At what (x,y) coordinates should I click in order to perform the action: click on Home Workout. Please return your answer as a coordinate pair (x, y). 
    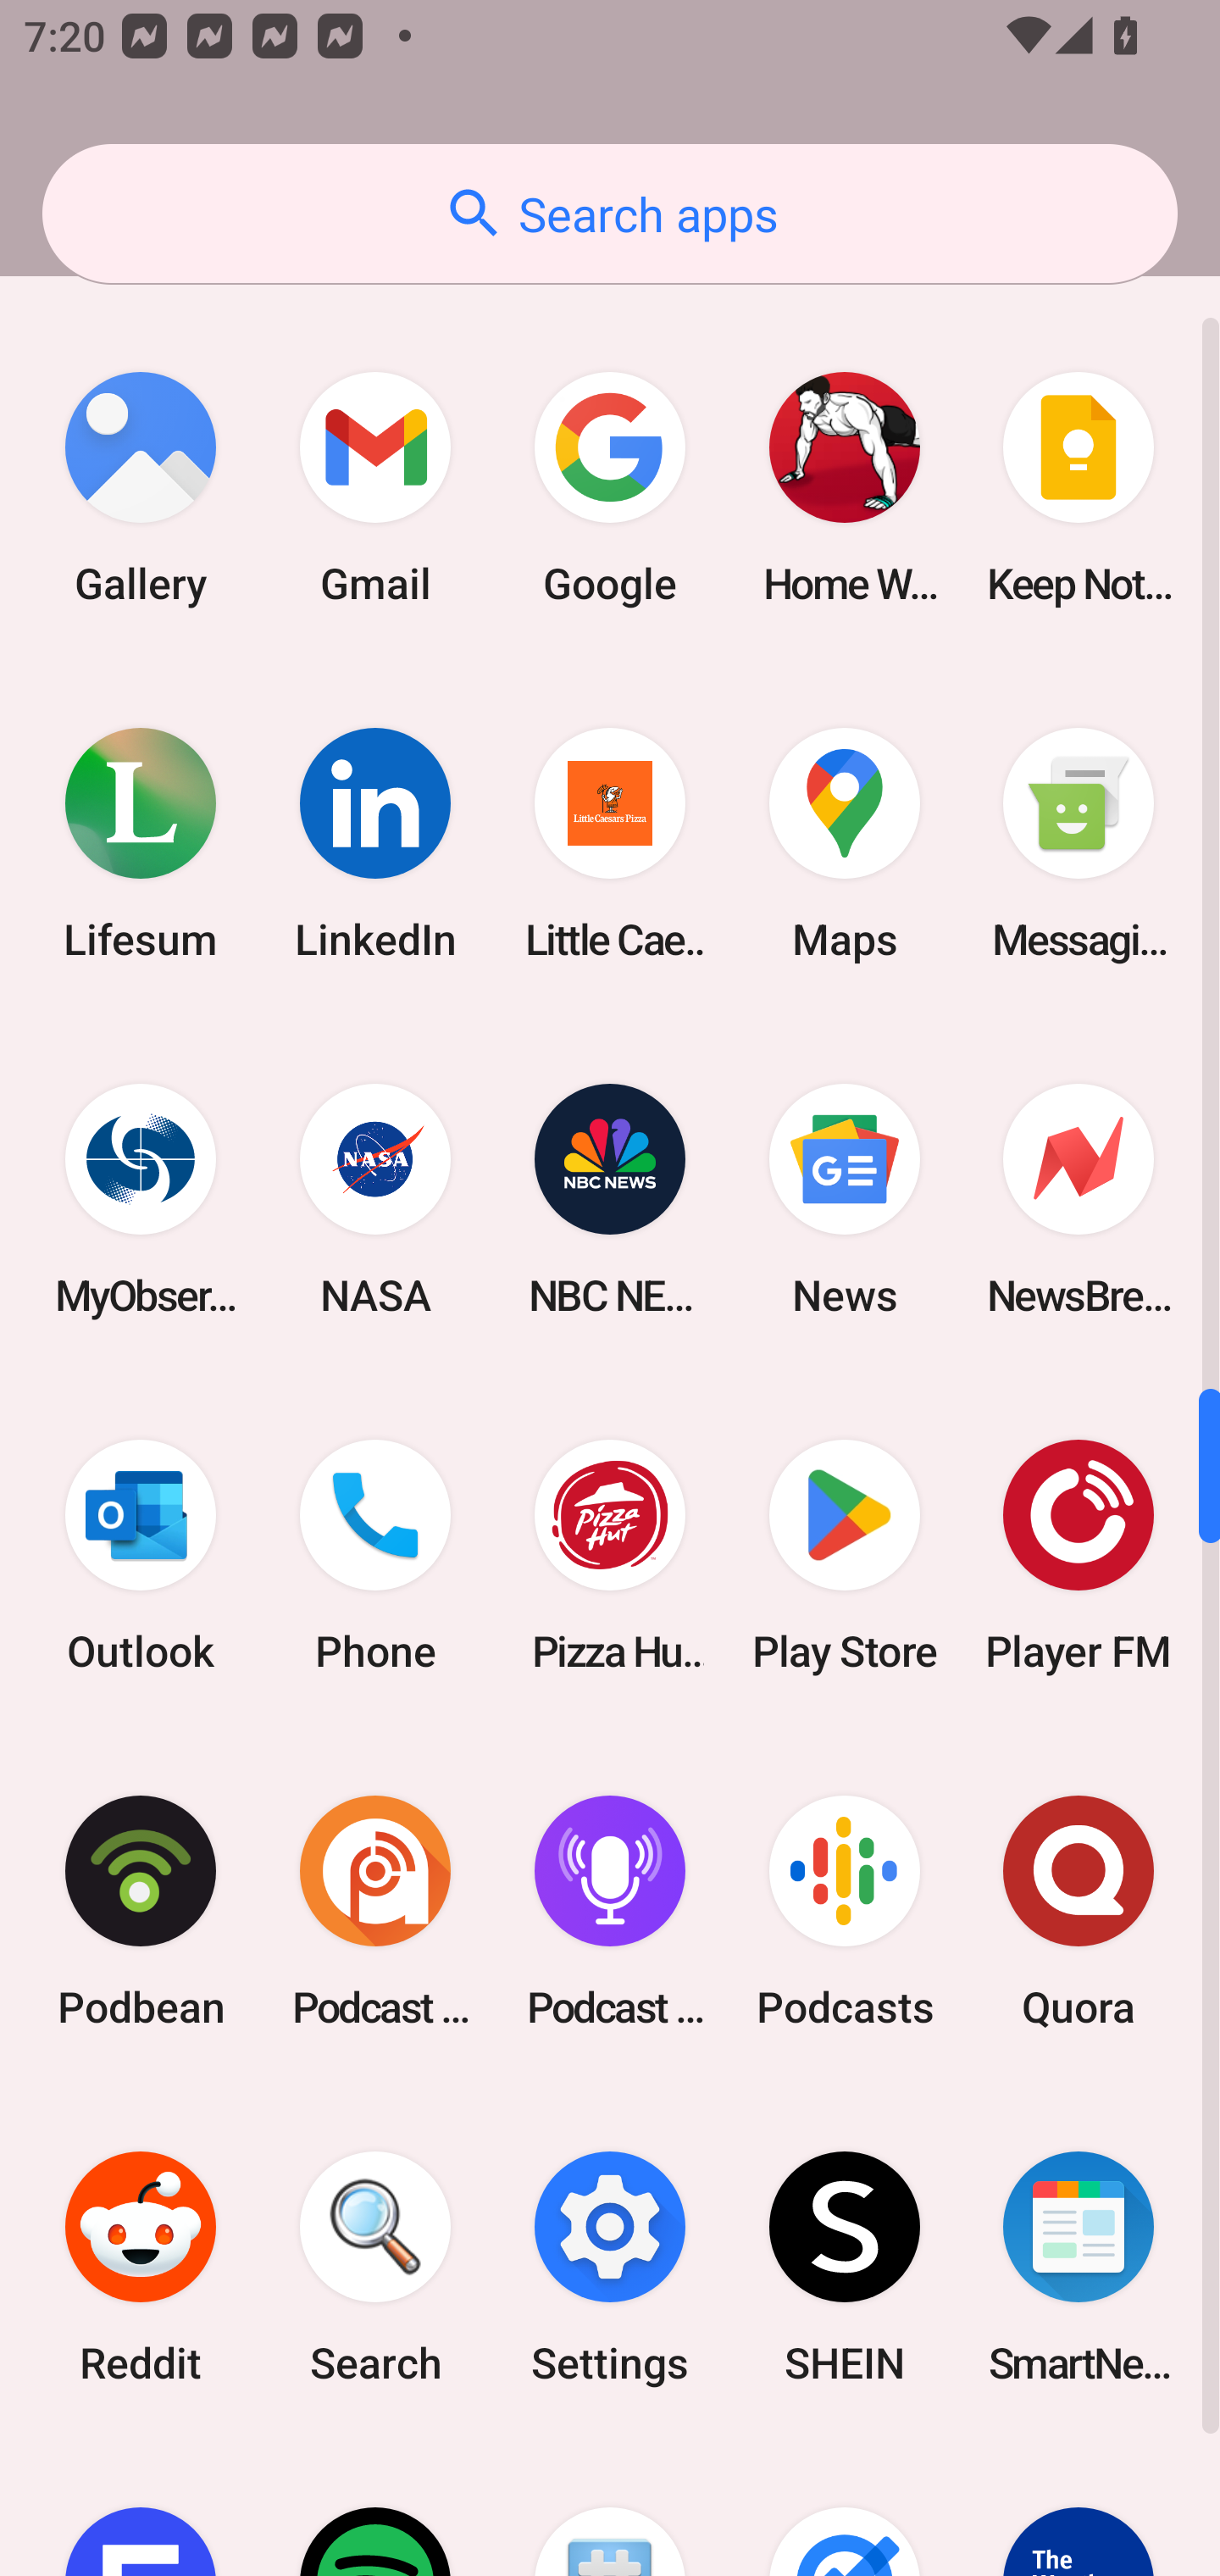
    Looking at the image, I should click on (844, 488).